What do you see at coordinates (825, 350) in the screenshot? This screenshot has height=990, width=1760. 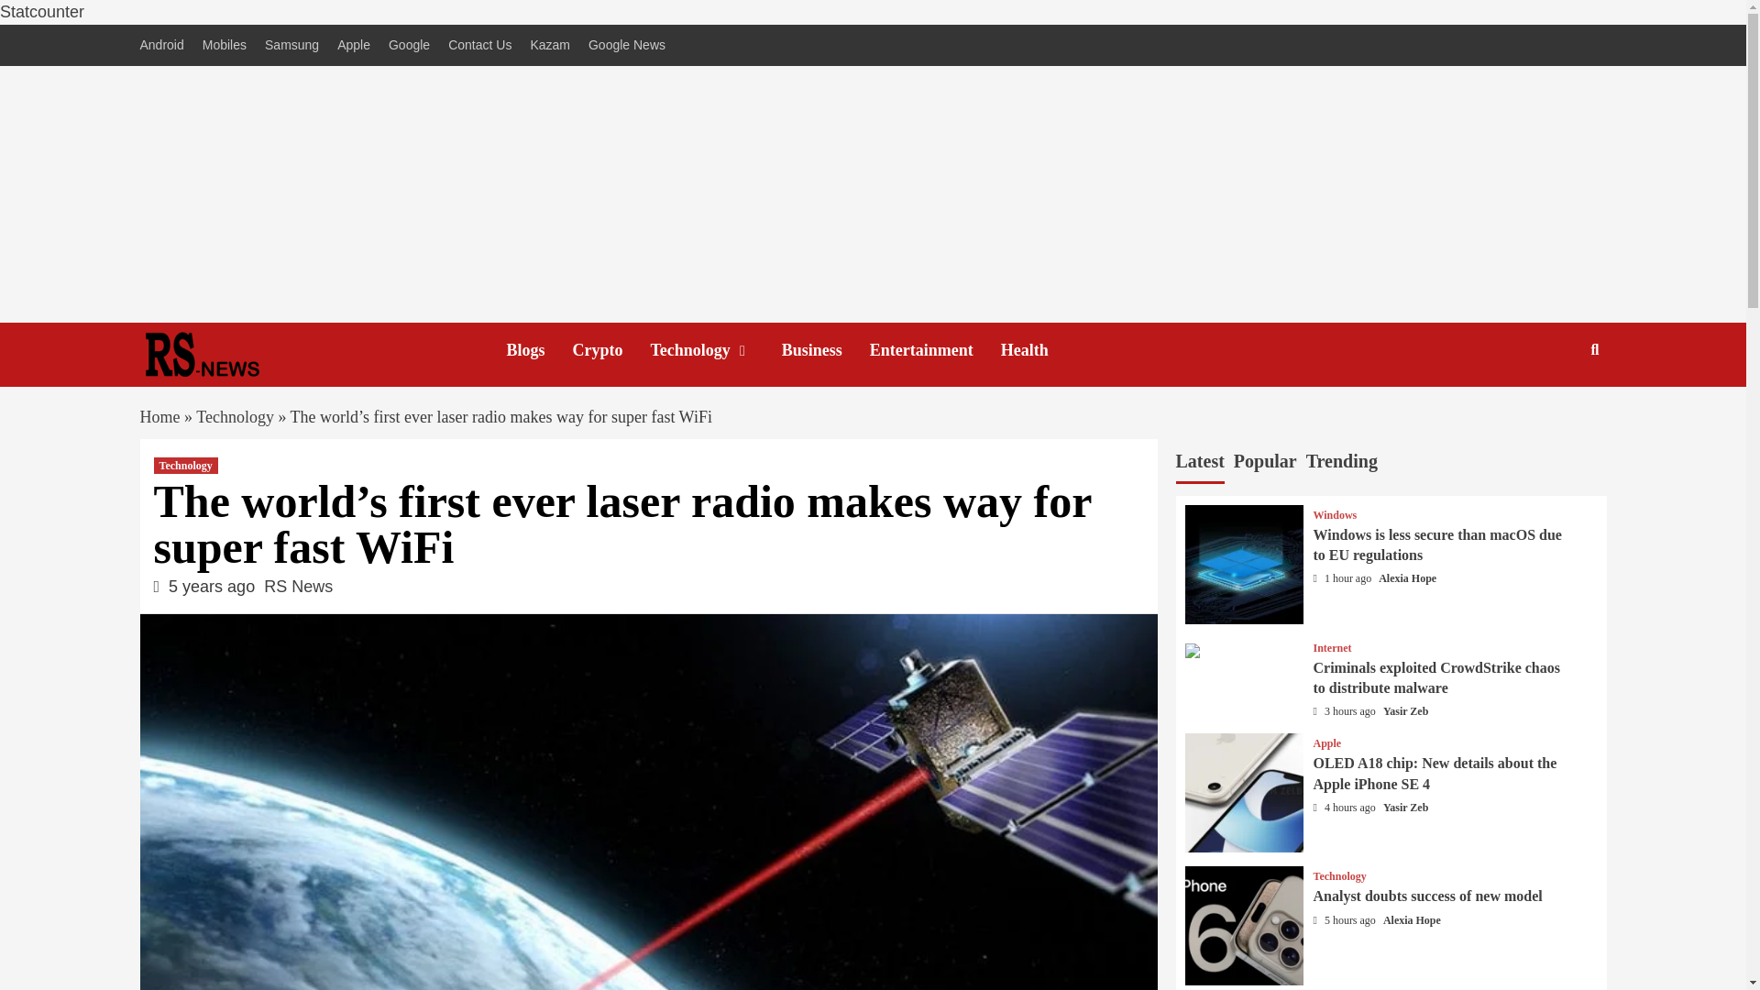 I see `Business` at bounding box center [825, 350].